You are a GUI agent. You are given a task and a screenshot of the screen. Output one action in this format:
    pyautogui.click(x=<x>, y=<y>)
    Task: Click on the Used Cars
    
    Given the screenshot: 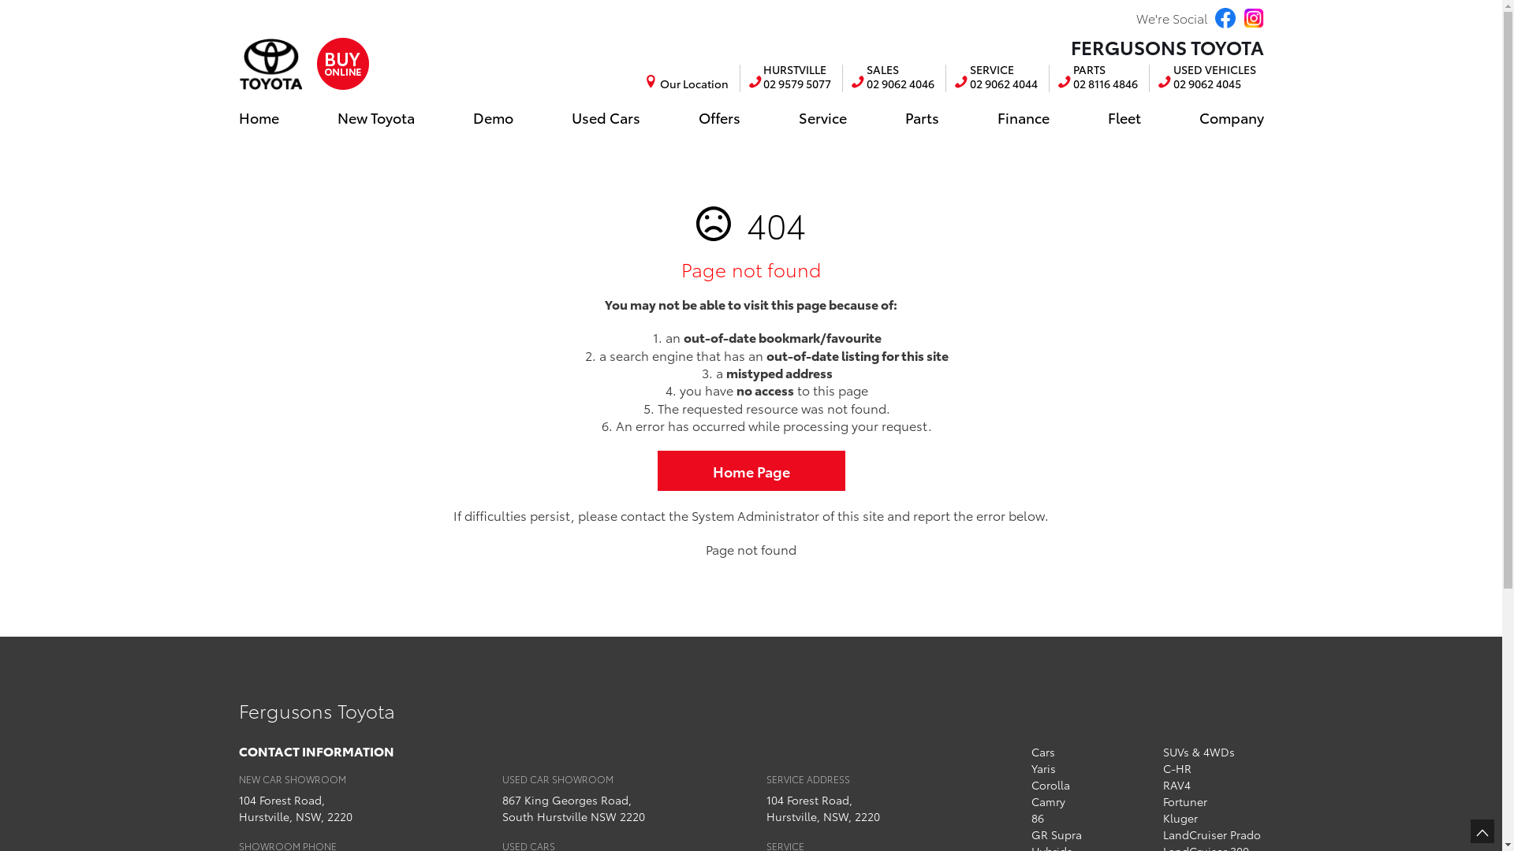 What is the action you would take?
    pyautogui.click(x=606, y=117)
    